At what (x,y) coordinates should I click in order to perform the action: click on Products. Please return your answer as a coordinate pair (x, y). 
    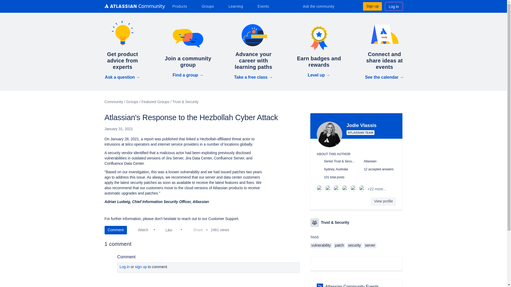
    Looking at the image, I should click on (182, 6).